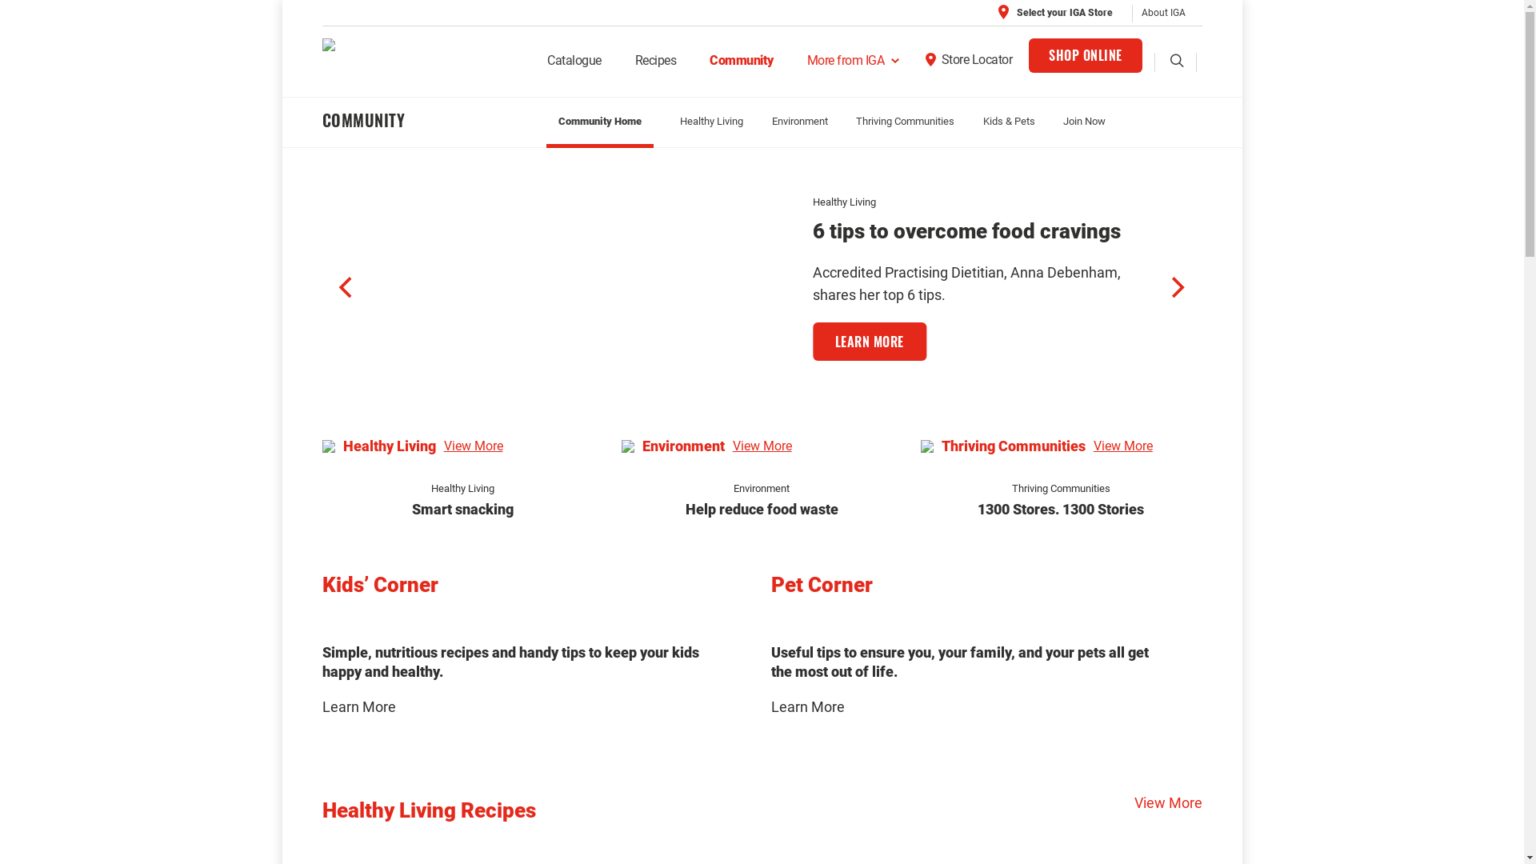 Image resolution: width=1536 pixels, height=864 pixels. What do you see at coordinates (762, 446) in the screenshot?
I see `View More` at bounding box center [762, 446].